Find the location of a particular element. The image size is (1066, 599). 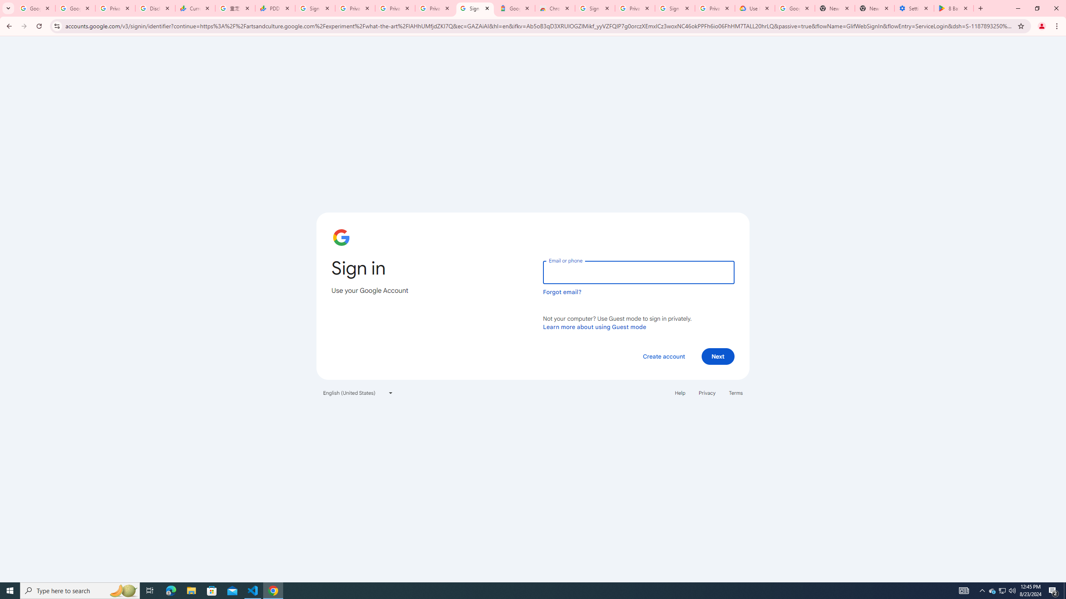

PDD Holdings Inc - ADR (PDD) Price & News - Google Finance is located at coordinates (275, 8).